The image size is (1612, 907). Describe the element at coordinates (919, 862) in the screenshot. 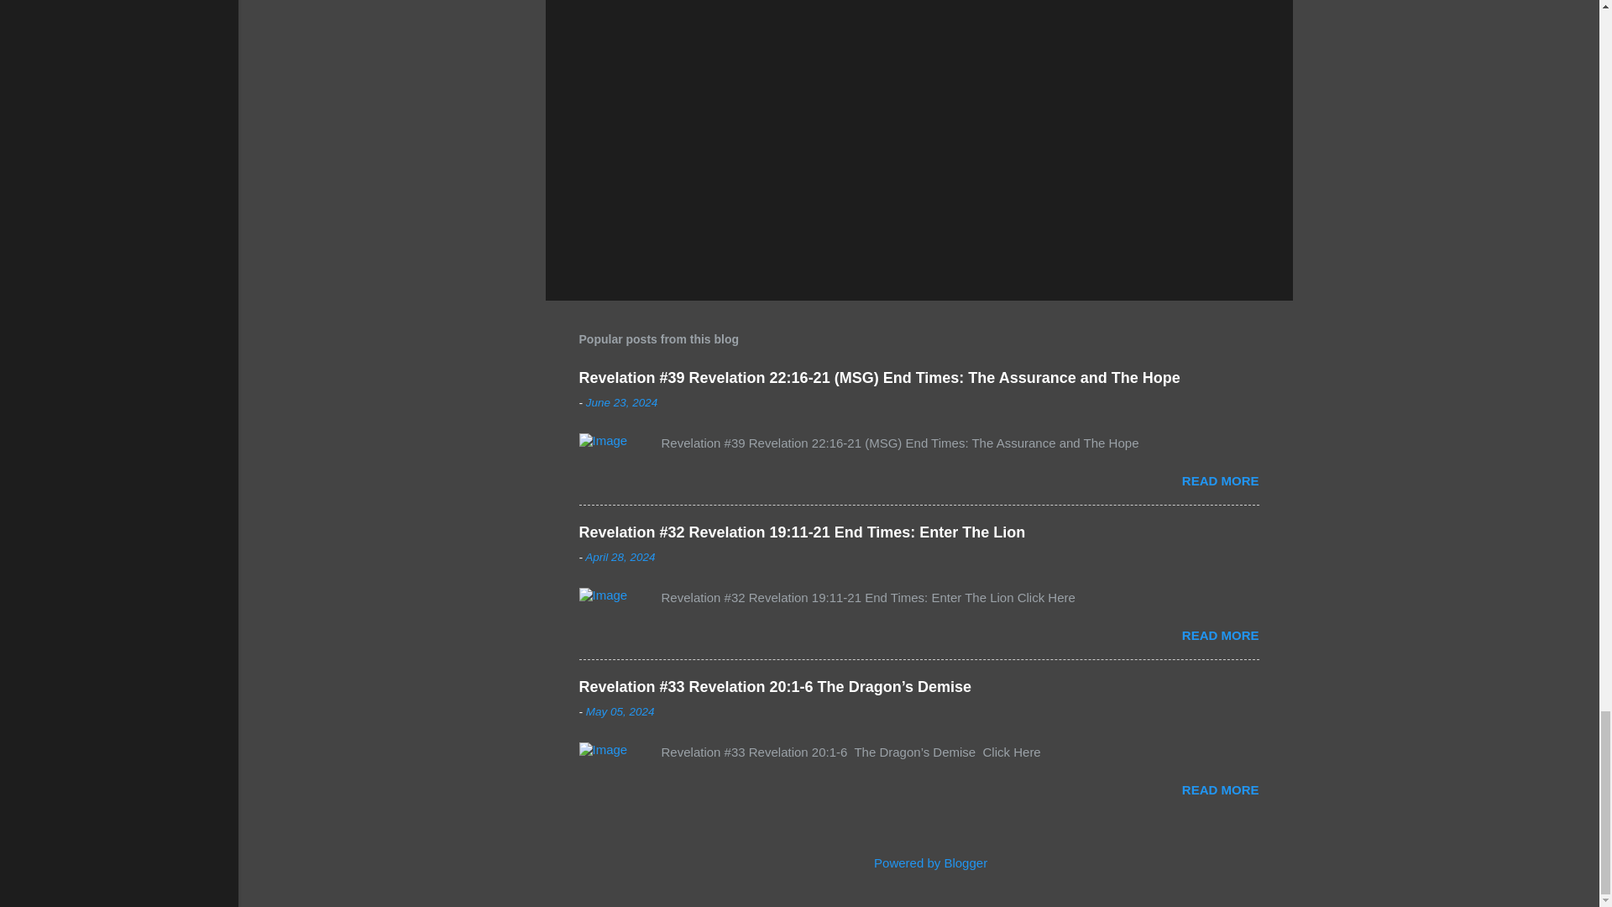

I see `Powered by Blogger` at that location.